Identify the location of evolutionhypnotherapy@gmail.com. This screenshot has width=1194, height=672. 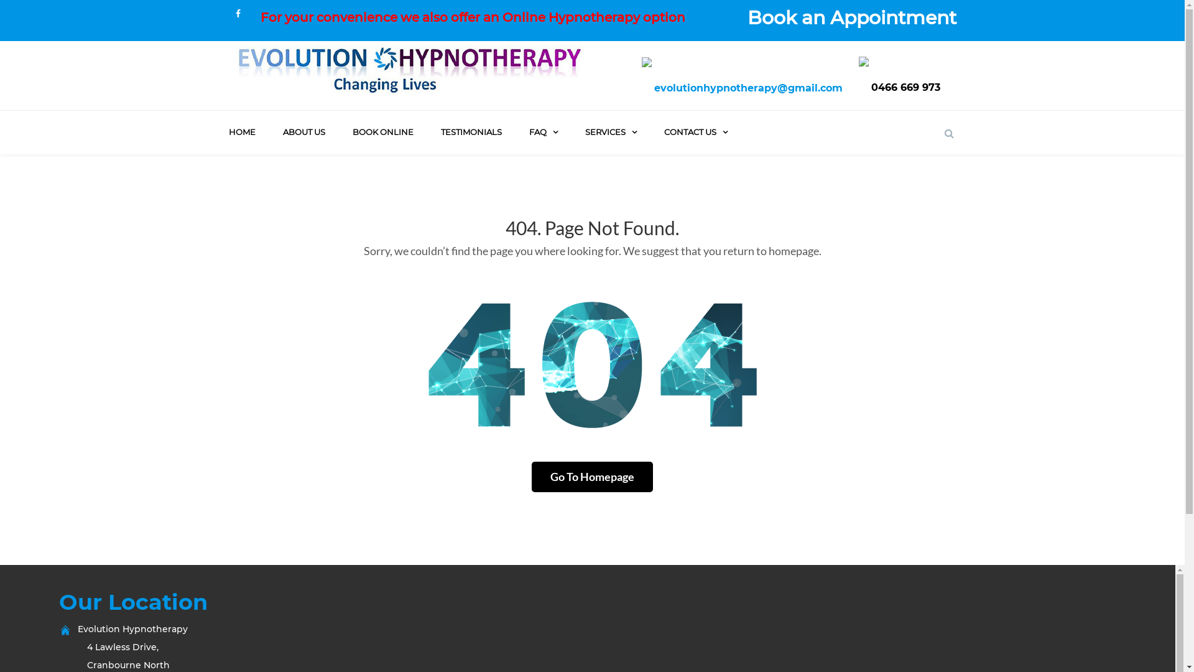
(749, 88).